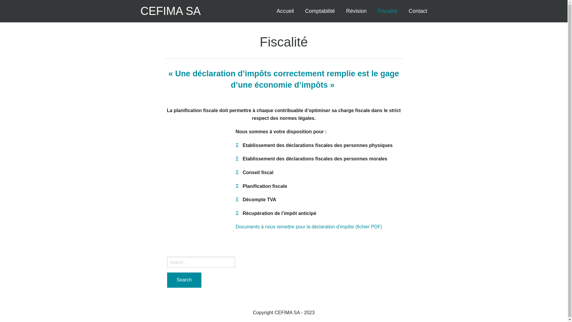  What do you see at coordinates (285, 11) in the screenshot?
I see `Accueil` at bounding box center [285, 11].